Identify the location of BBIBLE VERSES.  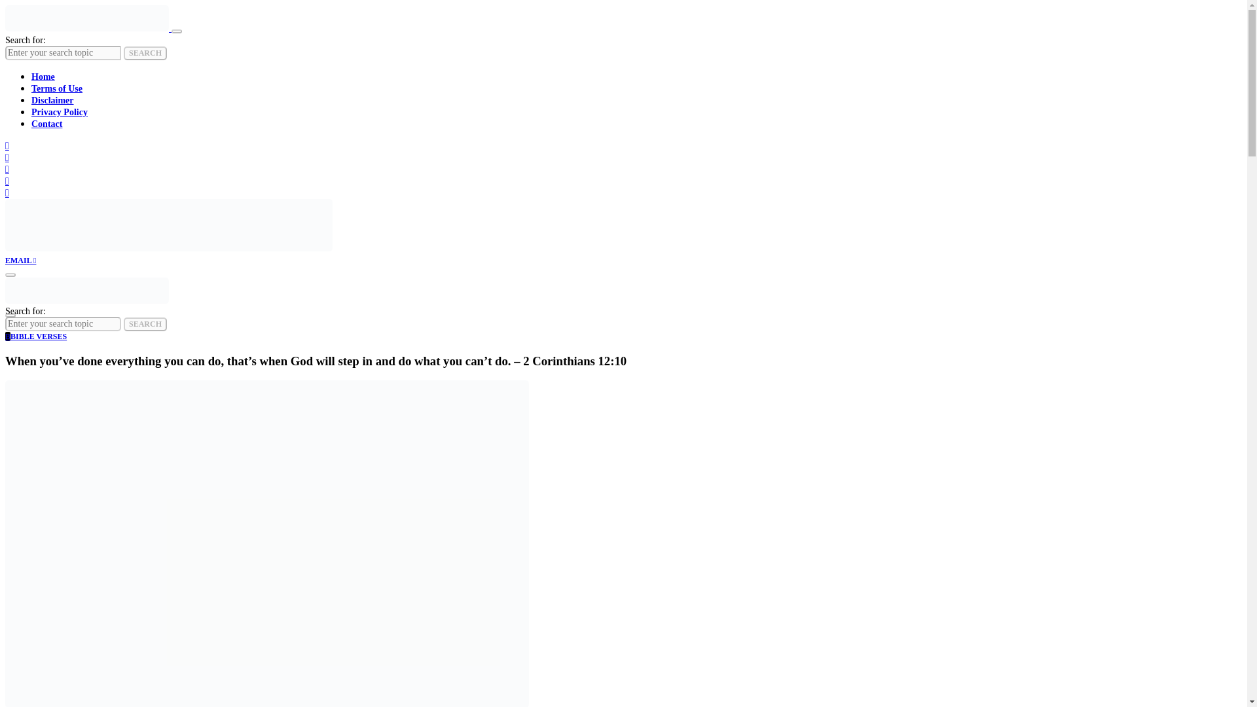
(35, 336).